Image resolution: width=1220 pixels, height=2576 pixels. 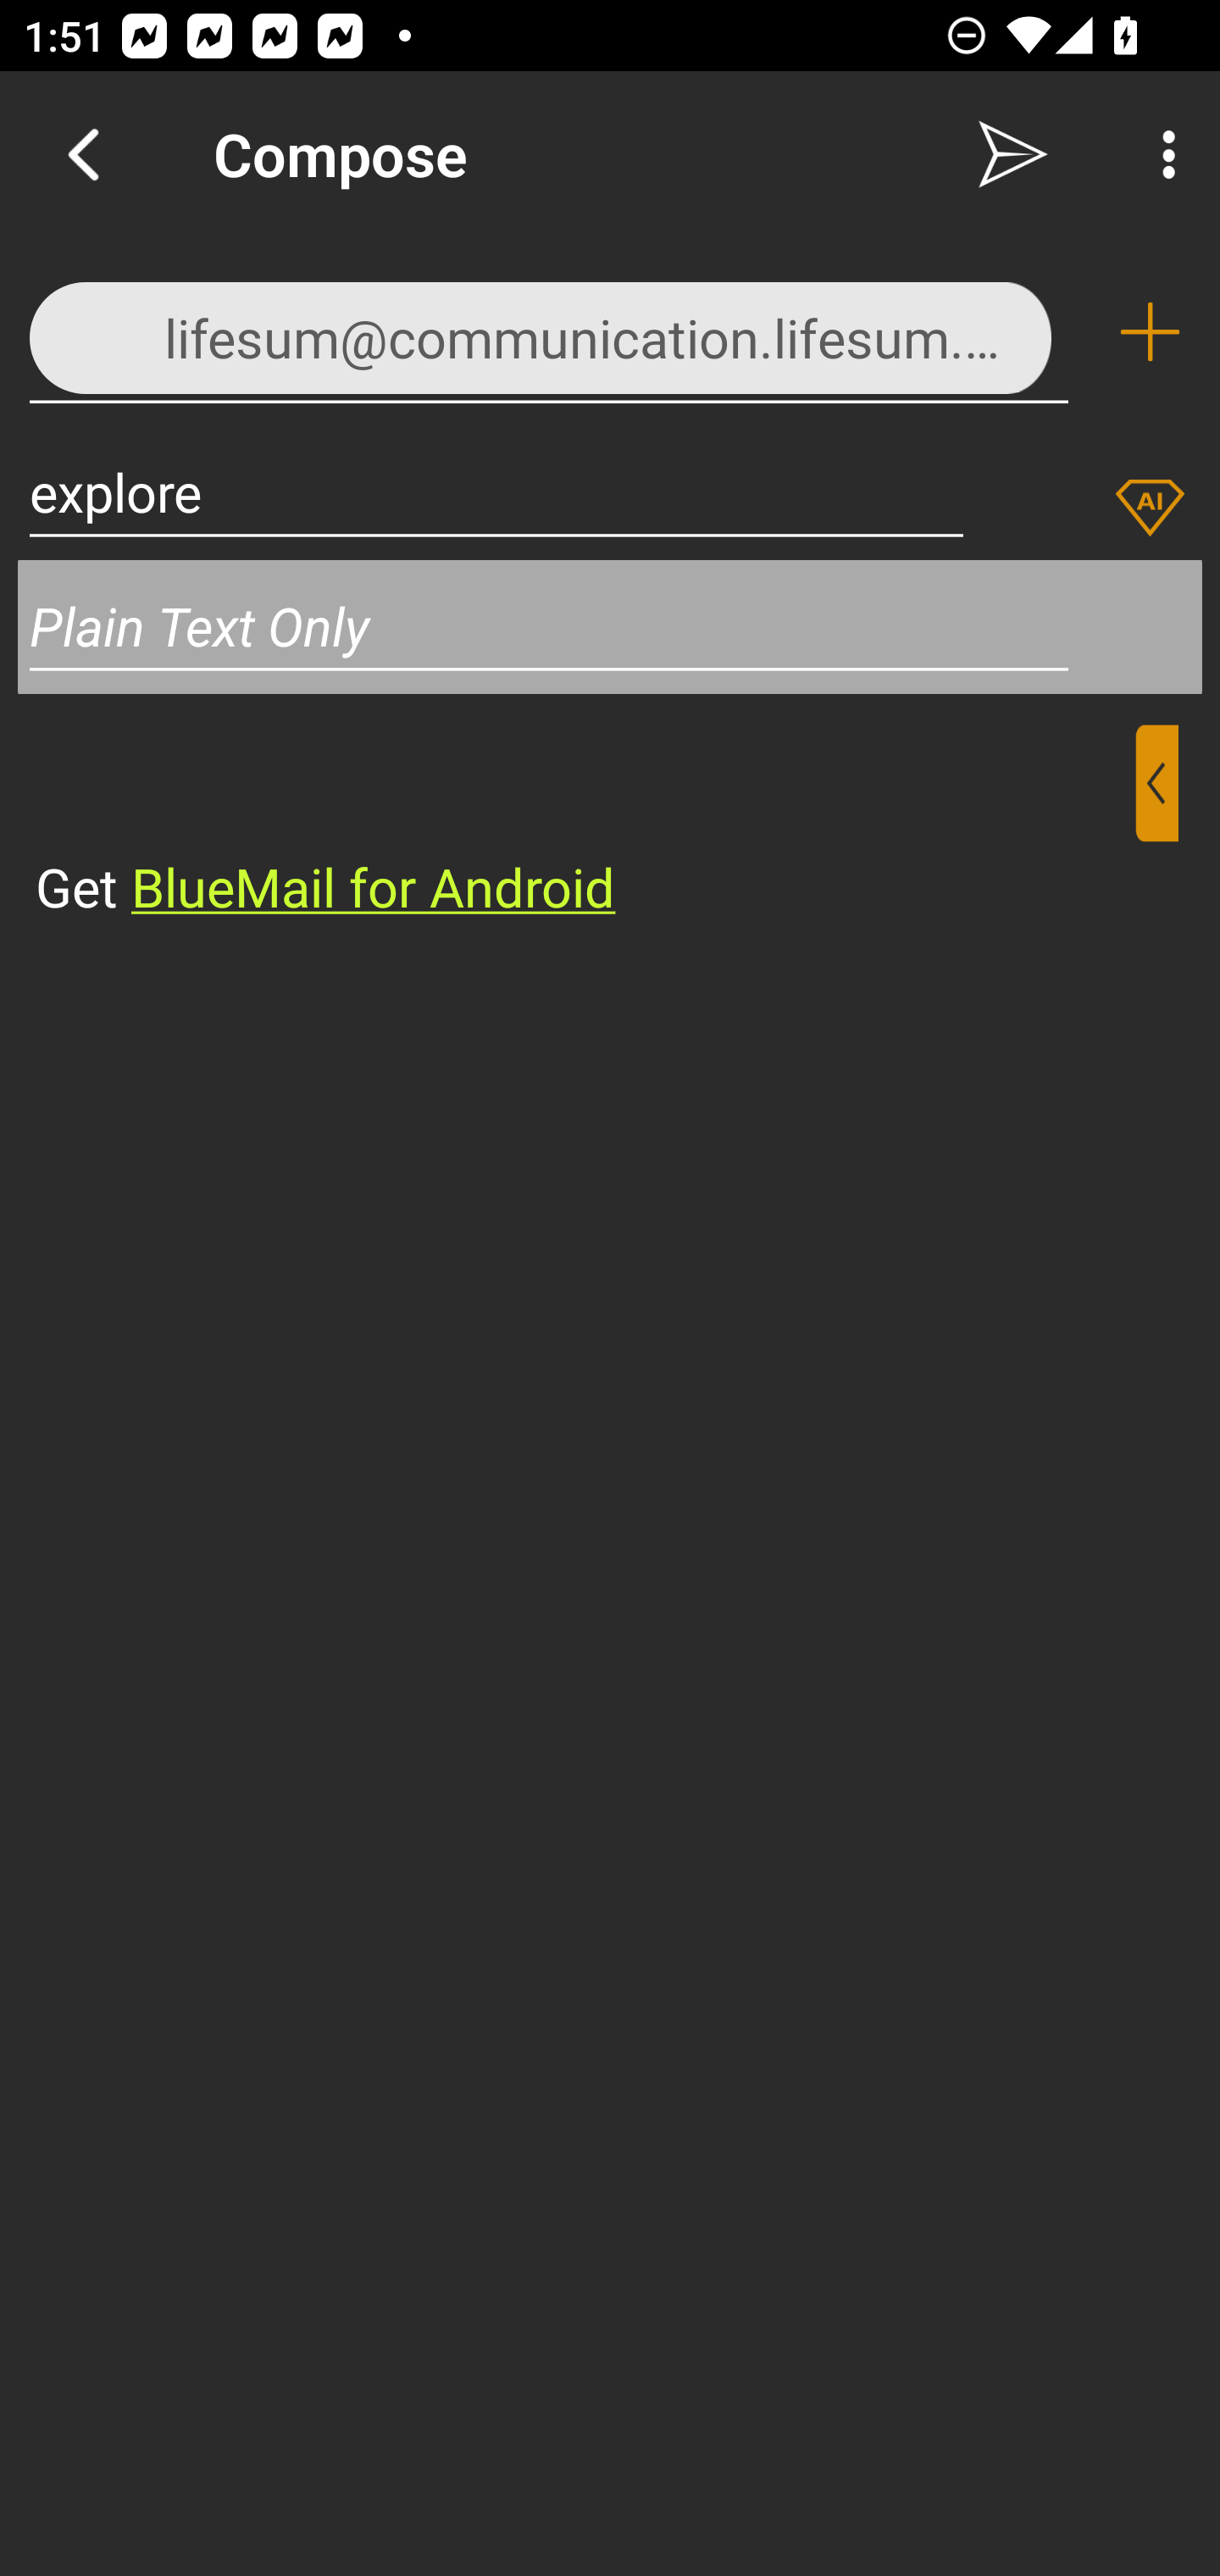 What do you see at coordinates (83, 154) in the screenshot?
I see `Navigate up` at bounding box center [83, 154].